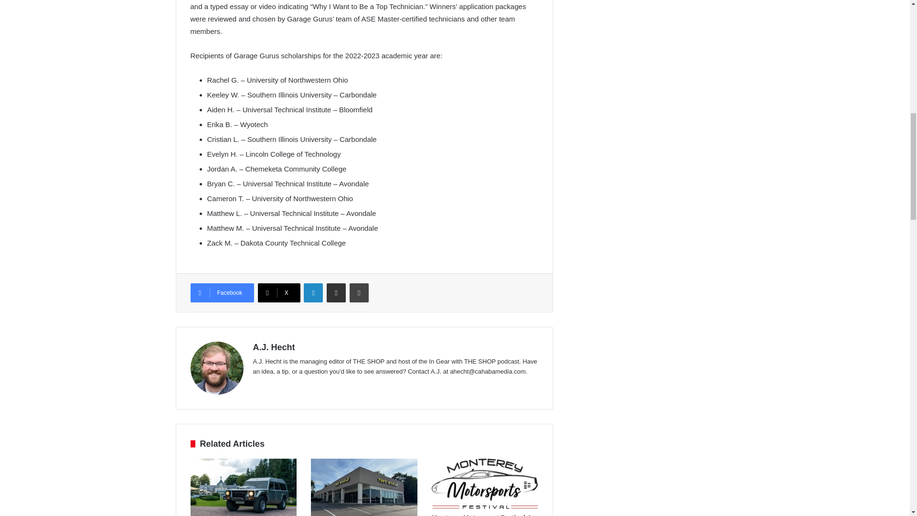 The height and width of the screenshot is (516, 917). What do you see at coordinates (359, 292) in the screenshot?
I see `Print` at bounding box center [359, 292].